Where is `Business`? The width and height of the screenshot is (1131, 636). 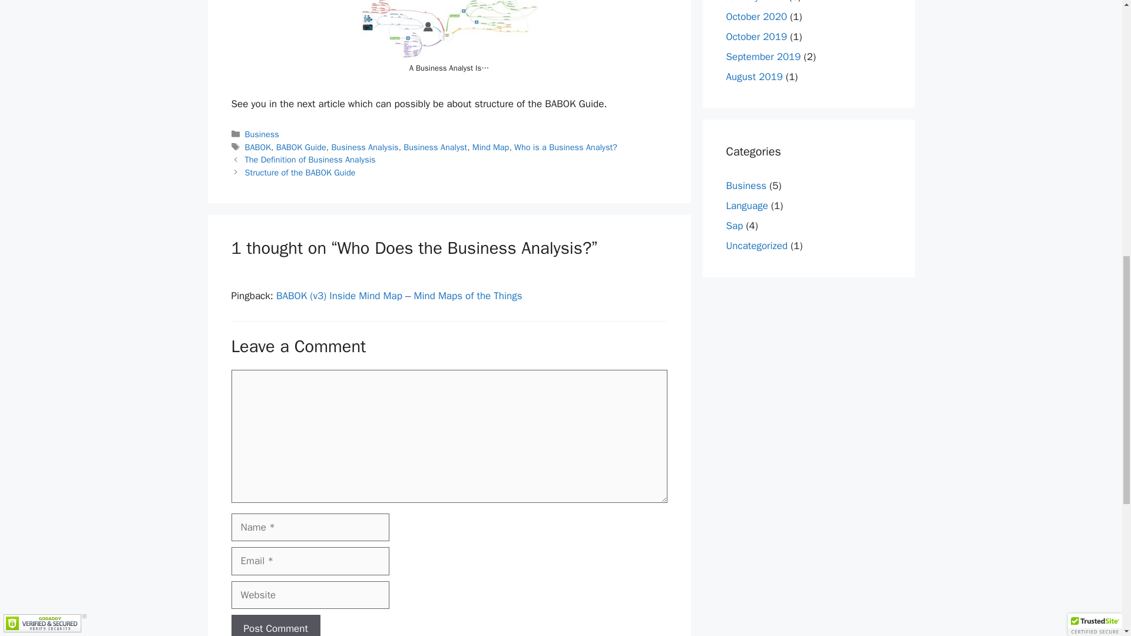
Business is located at coordinates (262, 134).